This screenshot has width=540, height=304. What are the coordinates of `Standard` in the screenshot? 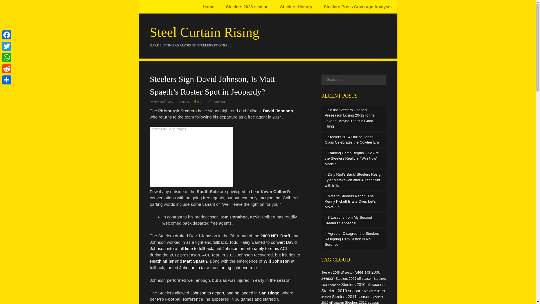 It's located at (219, 102).